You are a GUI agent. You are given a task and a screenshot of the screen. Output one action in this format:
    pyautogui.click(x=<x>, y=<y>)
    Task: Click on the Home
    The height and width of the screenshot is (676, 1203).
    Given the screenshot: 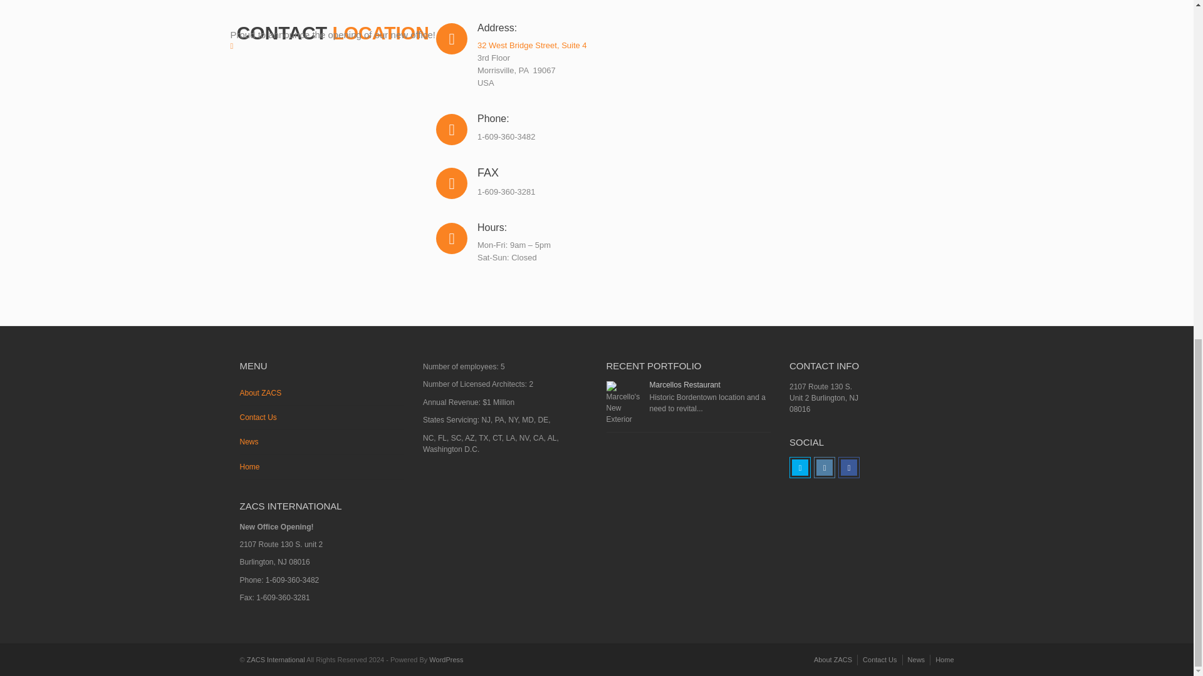 What is the action you would take?
    pyautogui.click(x=945, y=659)
    